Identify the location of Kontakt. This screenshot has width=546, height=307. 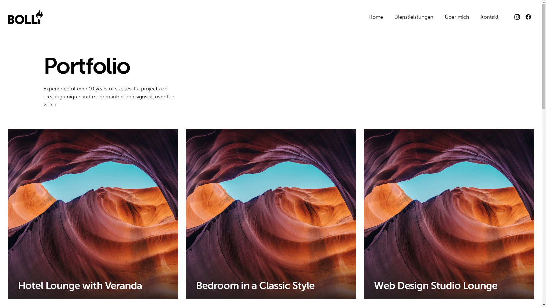
(170, 273).